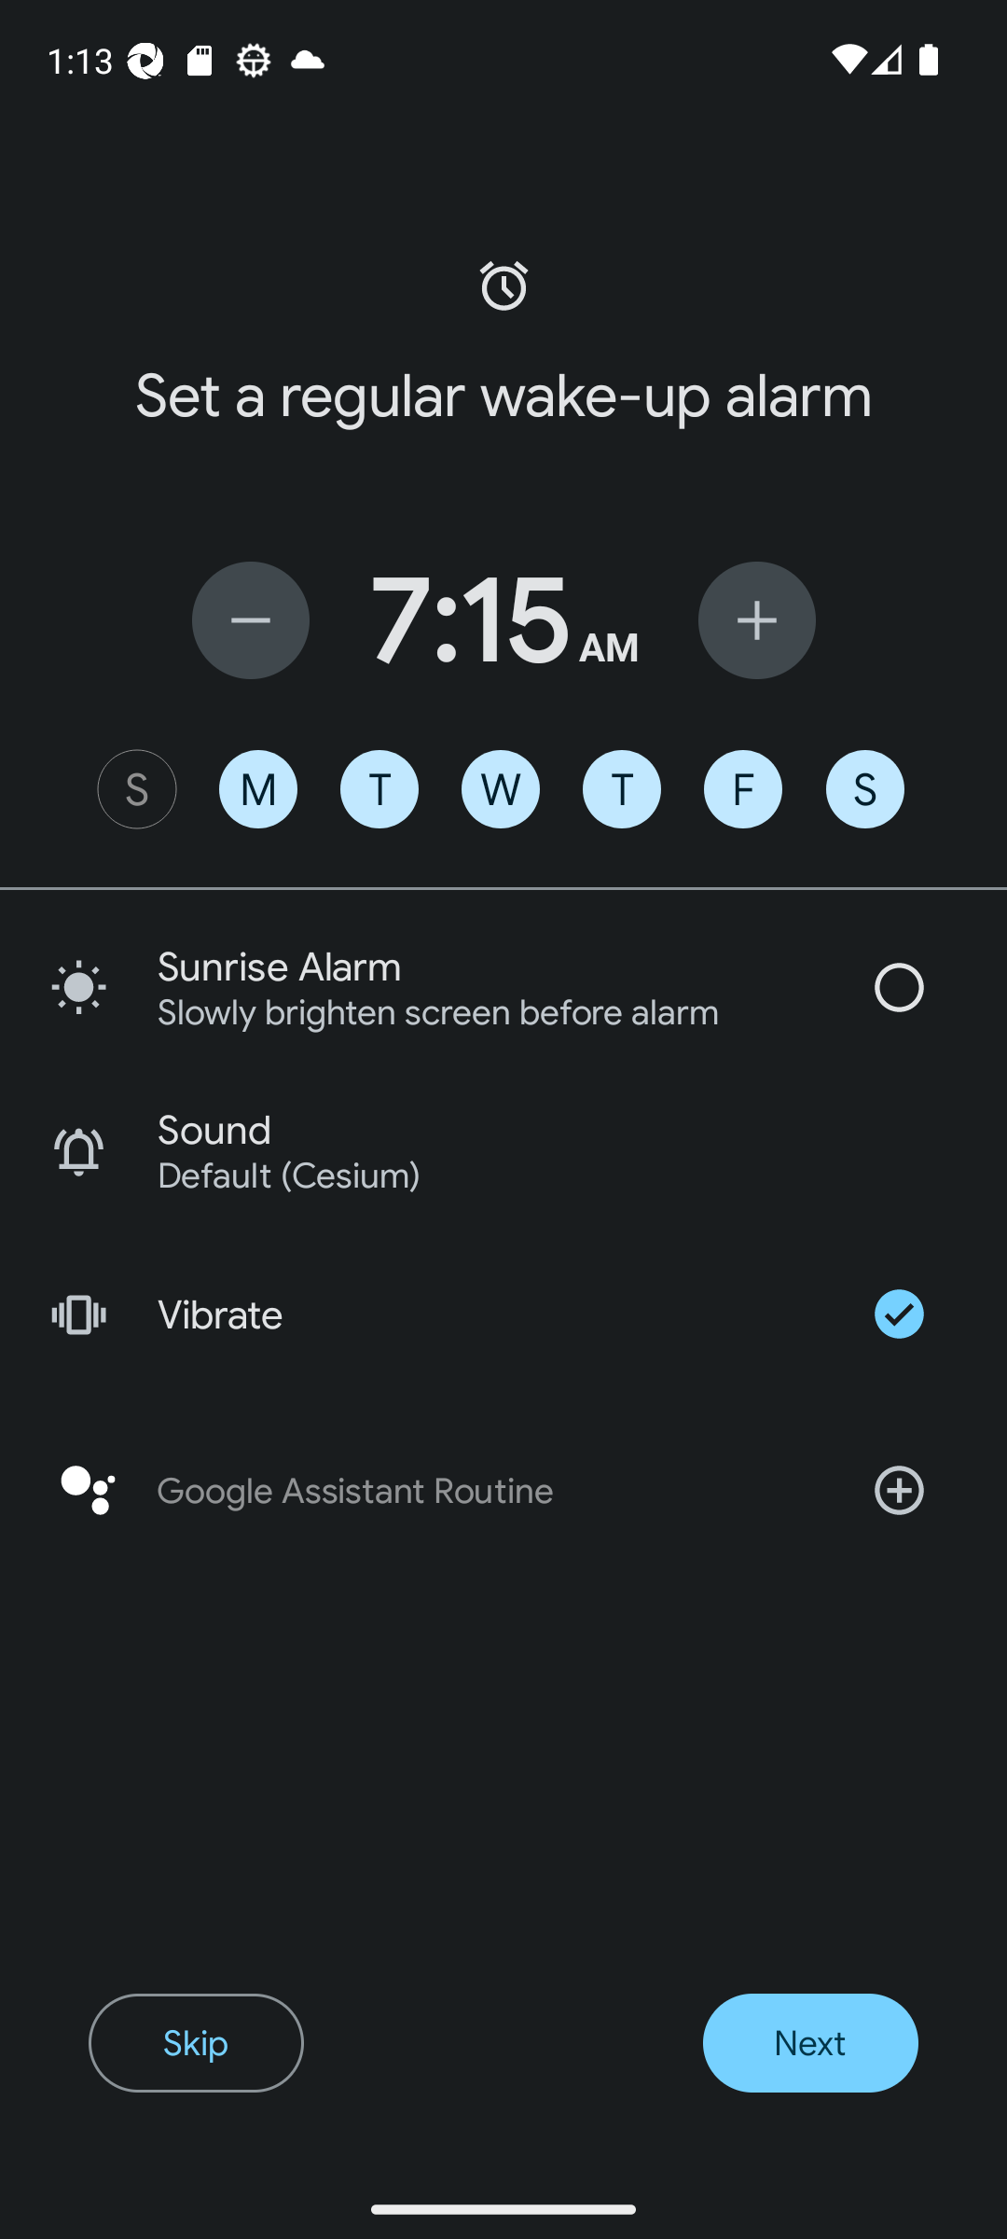  What do you see at coordinates (504, 1491) in the screenshot?
I see `Google Assistant Routine` at bounding box center [504, 1491].